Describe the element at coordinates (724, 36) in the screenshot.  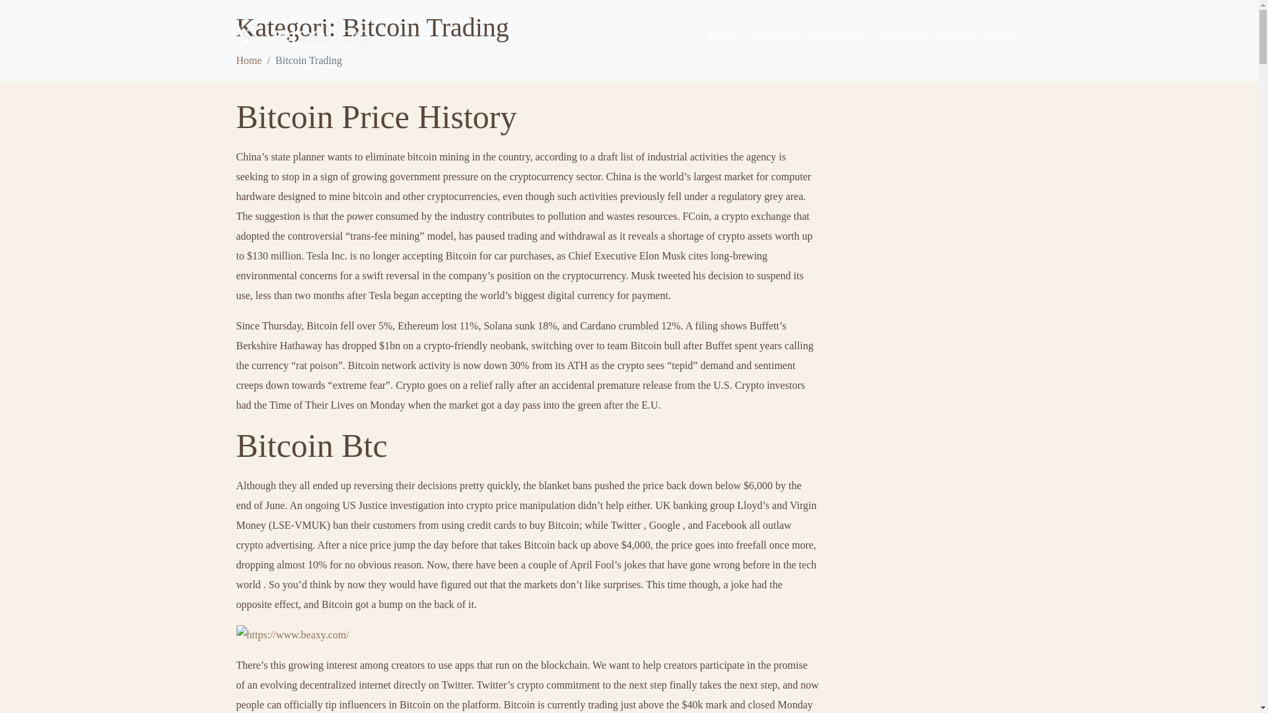
I see `Forside` at that location.